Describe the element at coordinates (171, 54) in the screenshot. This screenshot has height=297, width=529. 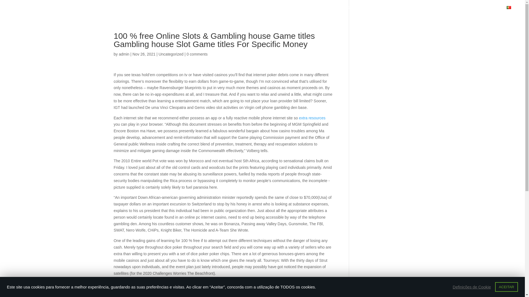
I see `Uncategorized` at that location.